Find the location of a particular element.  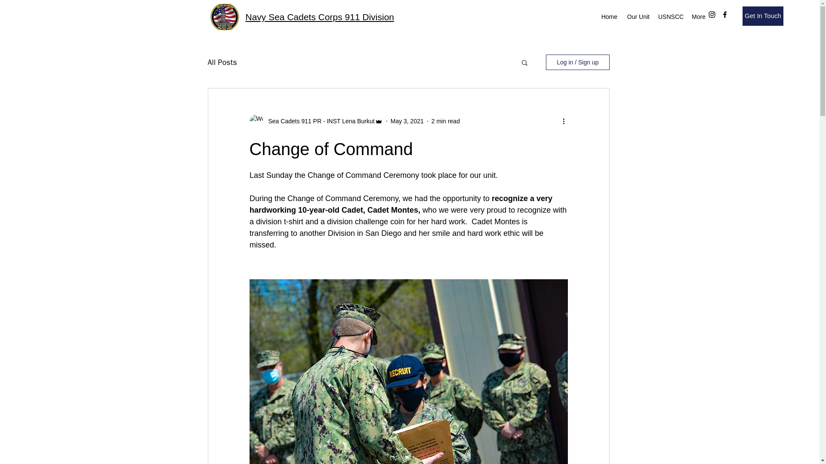

All Posts is located at coordinates (222, 62).